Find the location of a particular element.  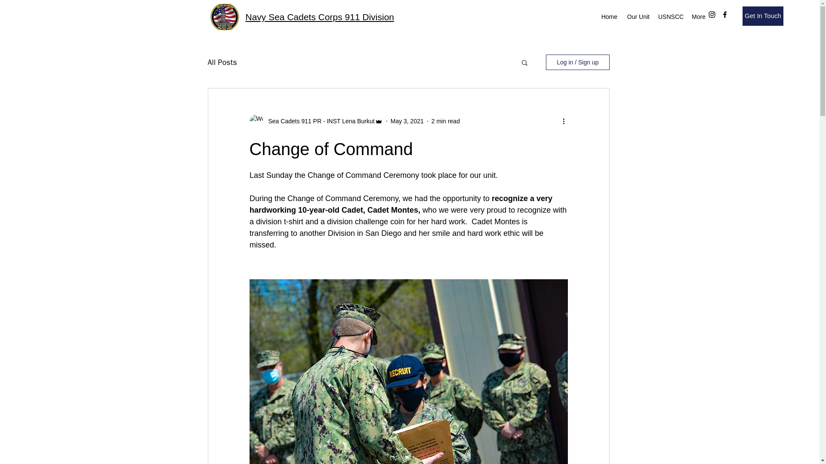

All Posts is located at coordinates (222, 62).